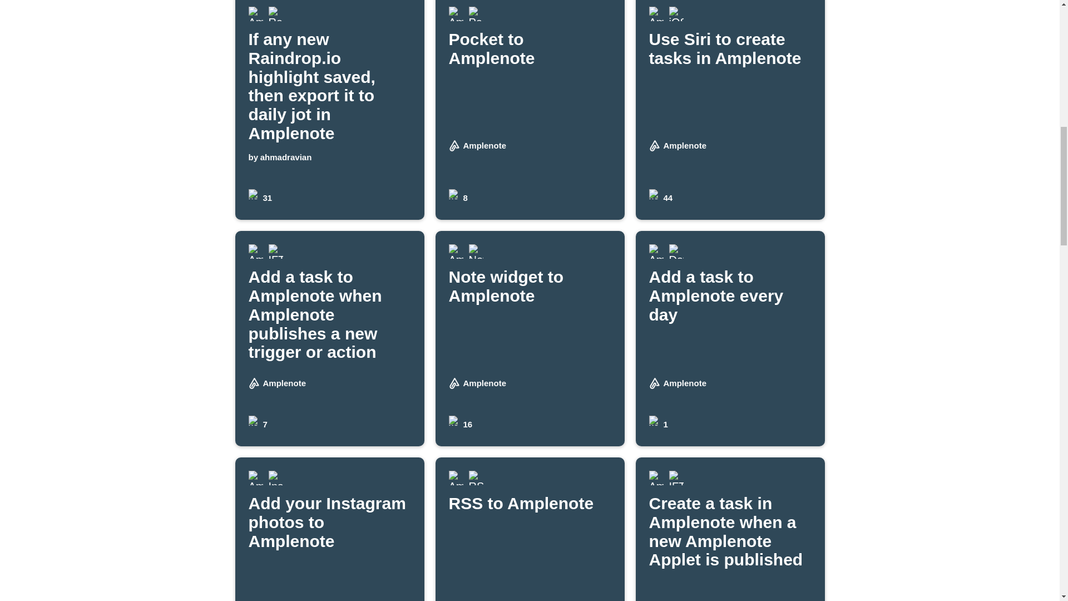 This screenshot has height=601, width=1068. What do you see at coordinates (329, 529) in the screenshot?
I see `Amplenote` at bounding box center [329, 529].